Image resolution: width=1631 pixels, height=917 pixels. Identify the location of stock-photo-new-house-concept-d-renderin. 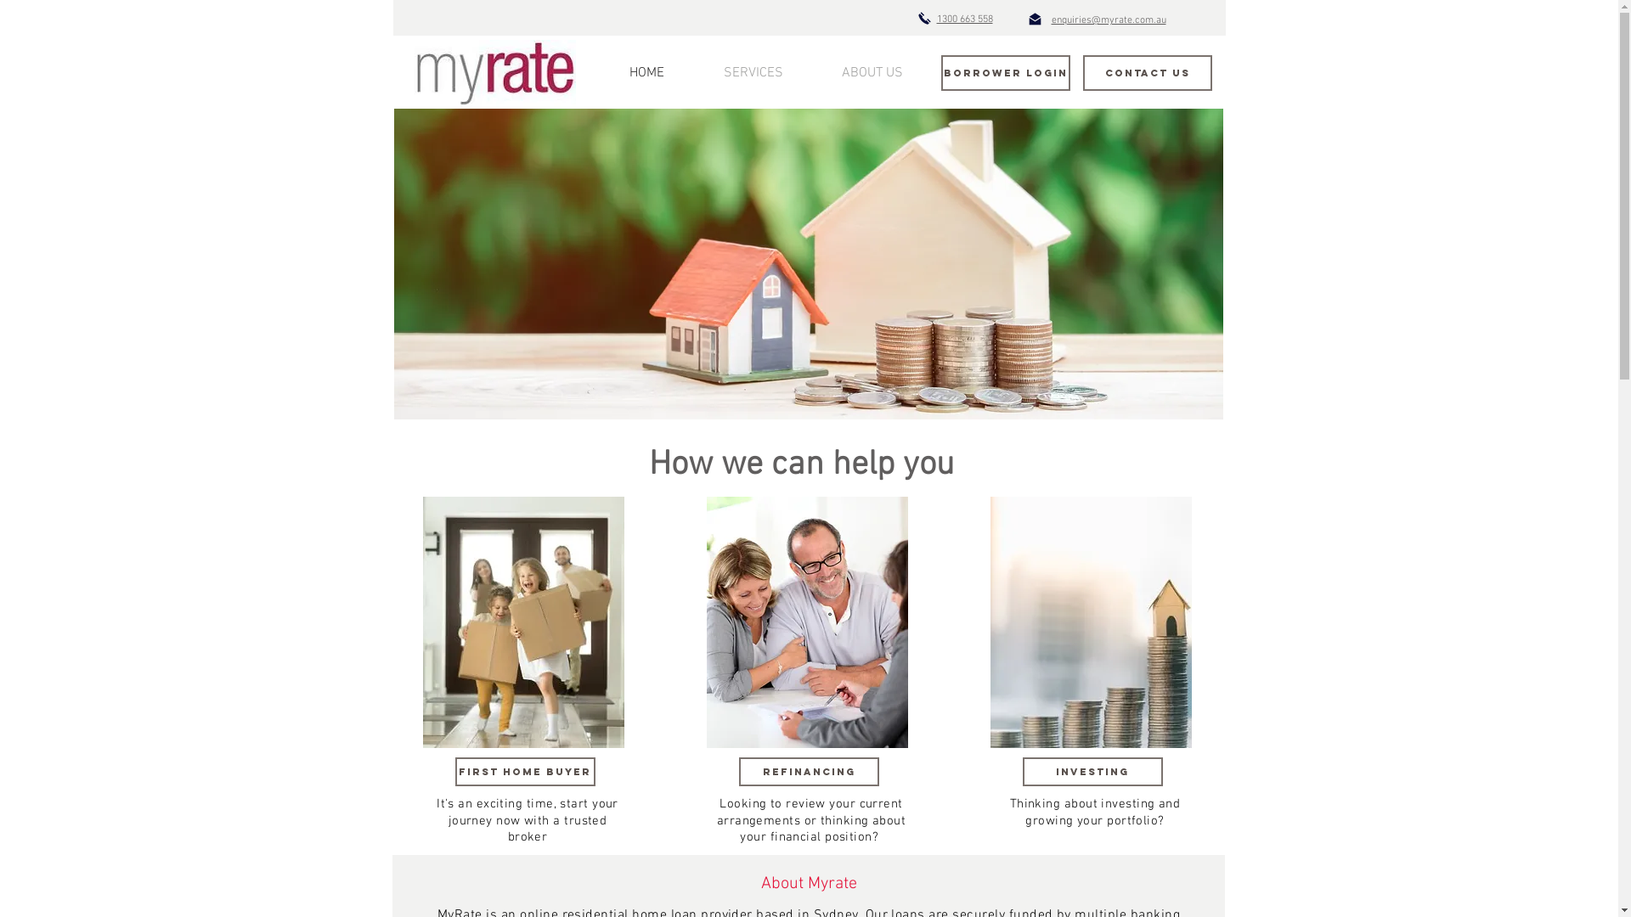
(809, 264).